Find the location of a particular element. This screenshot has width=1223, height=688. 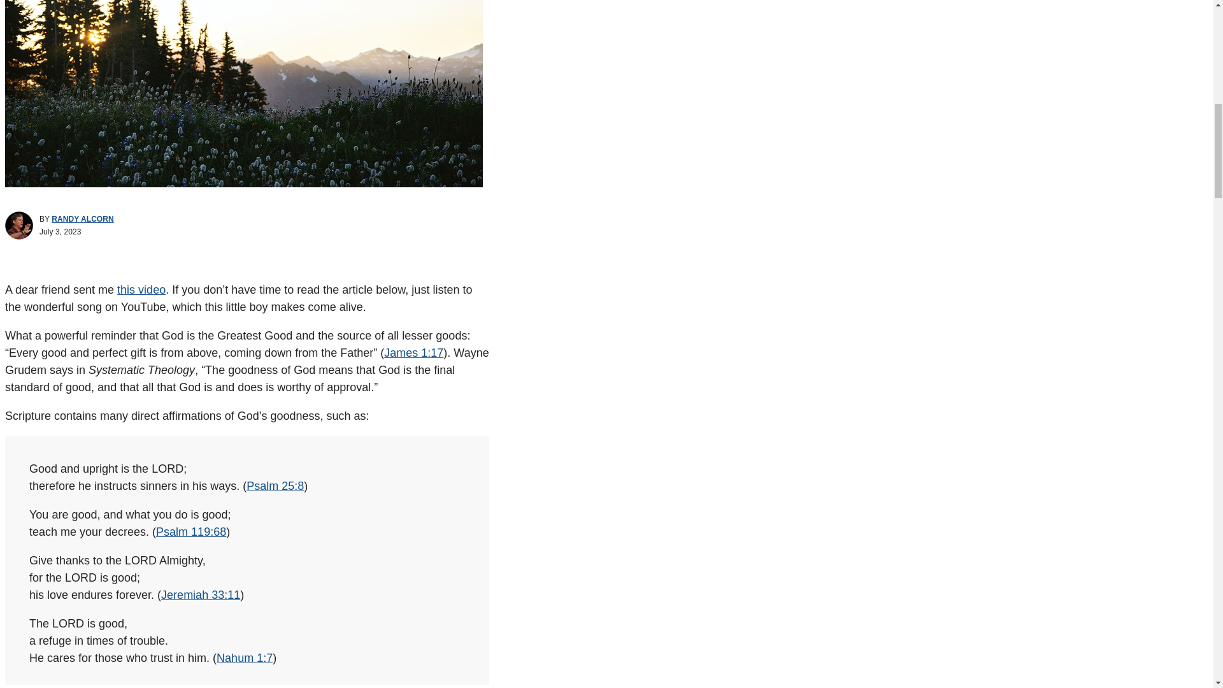

RANDY ALCORN is located at coordinates (82, 219).